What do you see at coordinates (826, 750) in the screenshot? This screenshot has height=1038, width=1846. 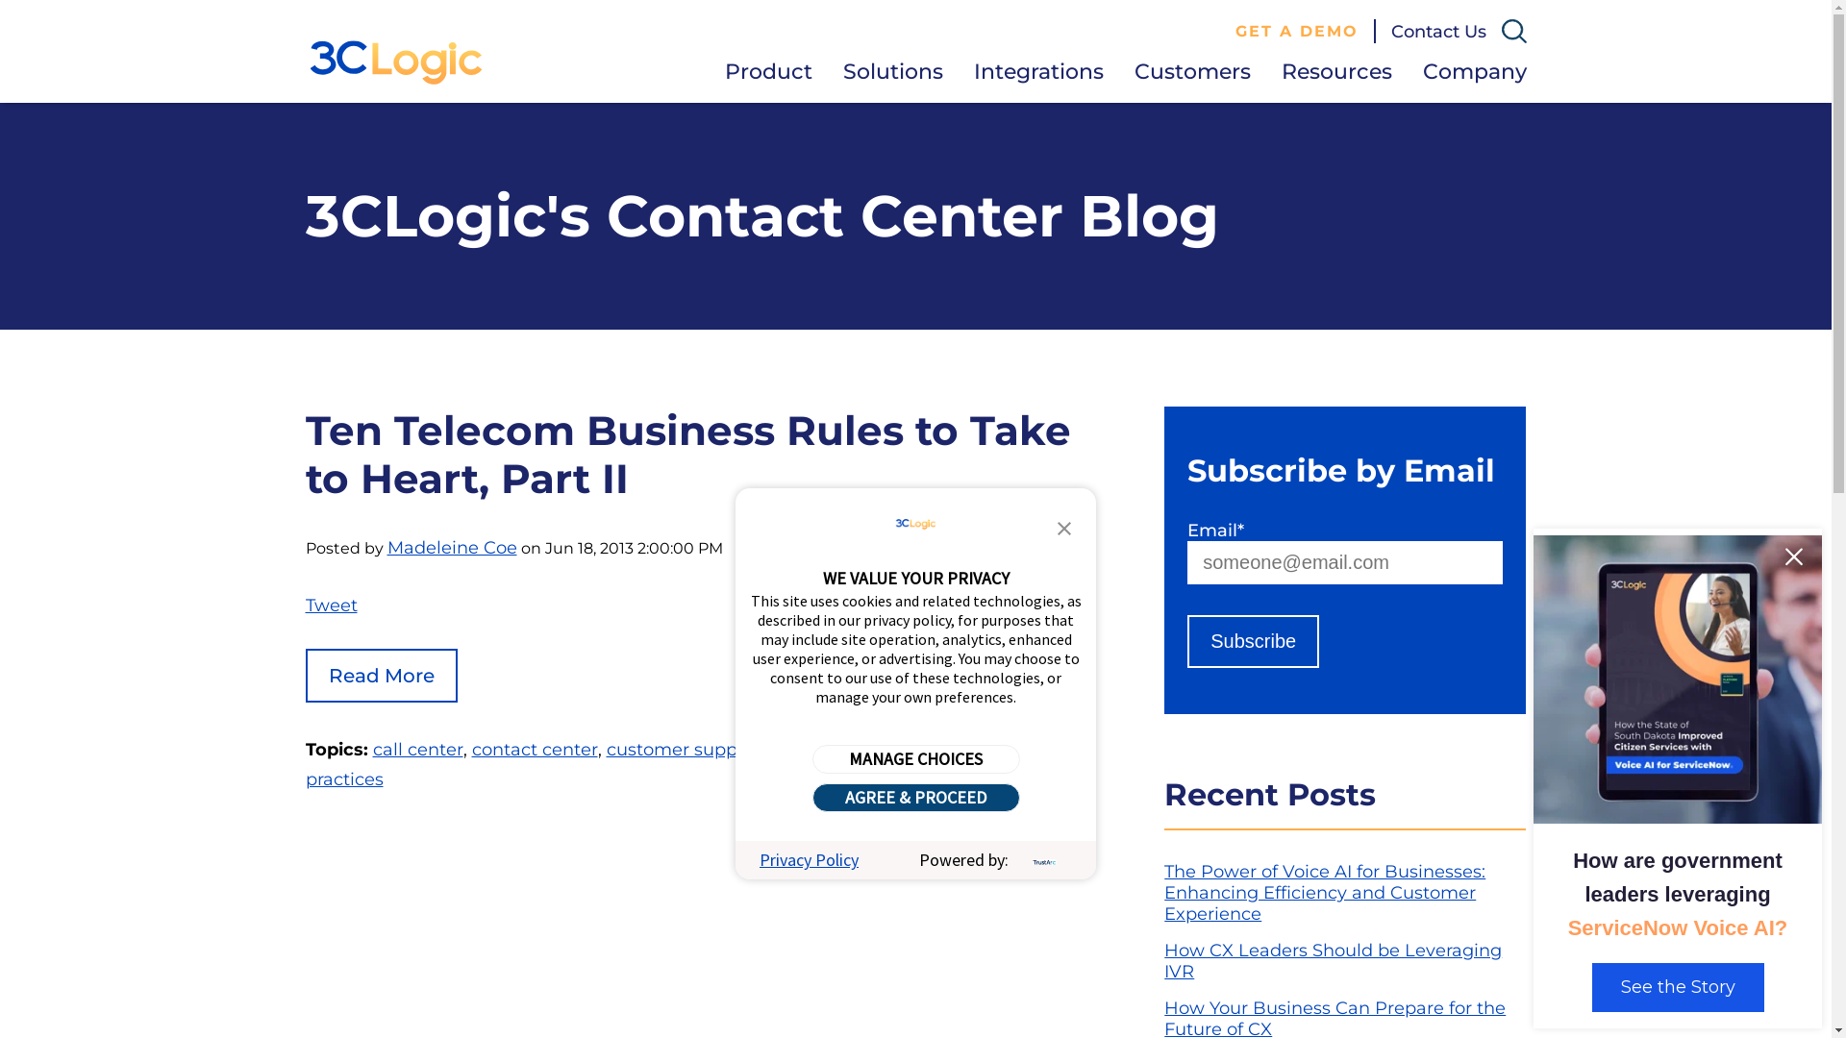 I see `lead tracking` at bounding box center [826, 750].